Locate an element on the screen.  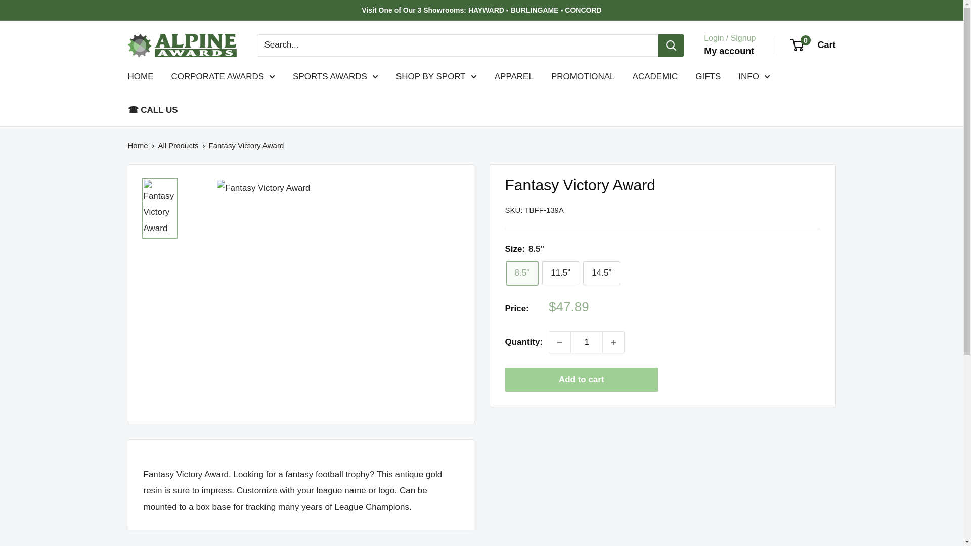
14.5" is located at coordinates (602, 273).